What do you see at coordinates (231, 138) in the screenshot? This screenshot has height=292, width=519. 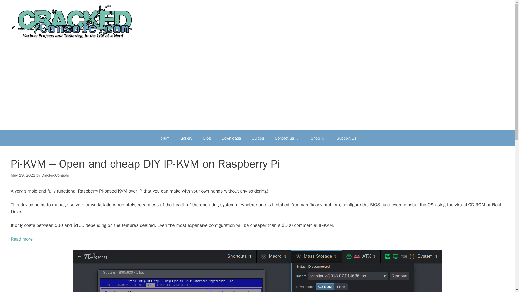 I see `Downloads` at bounding box center [231, 138].